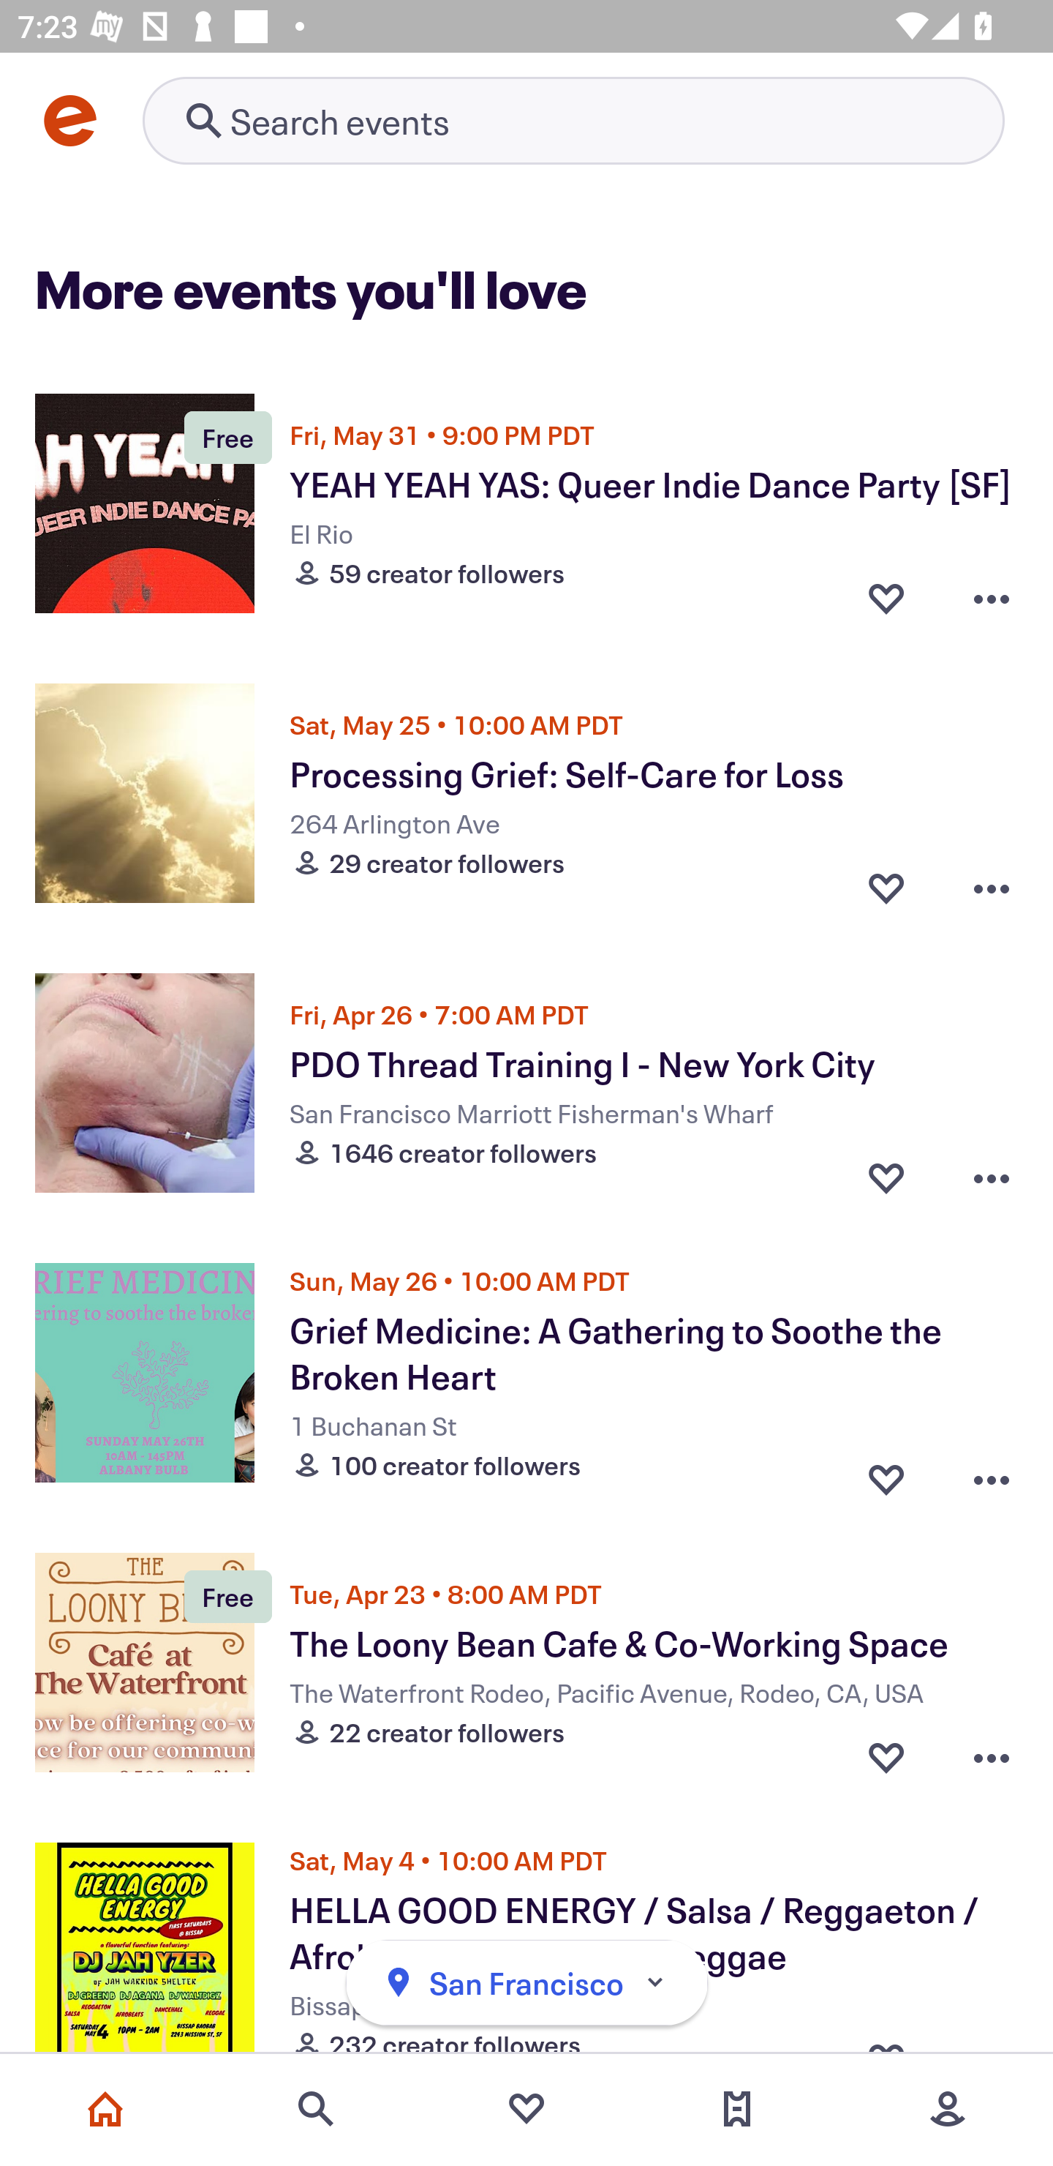 The image size is (1053, 2166). I want to click on San Francisco, so click(526, 1983).